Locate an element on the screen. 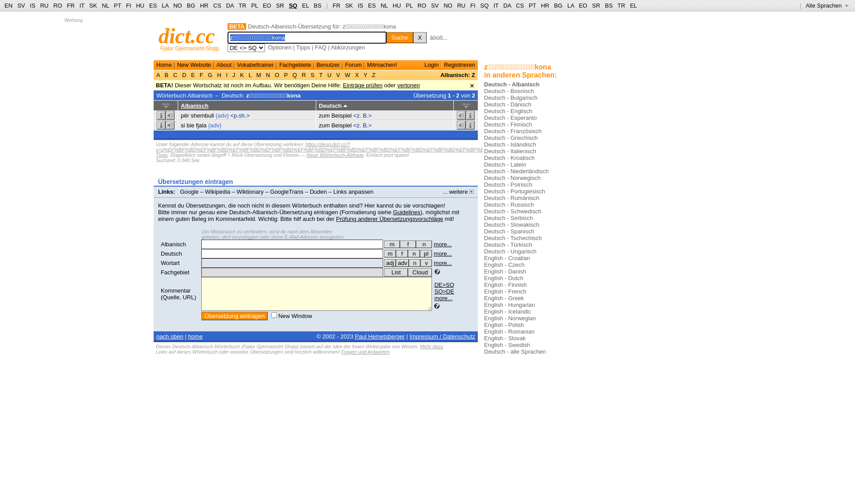  RU is located at coordinates (45, 5).